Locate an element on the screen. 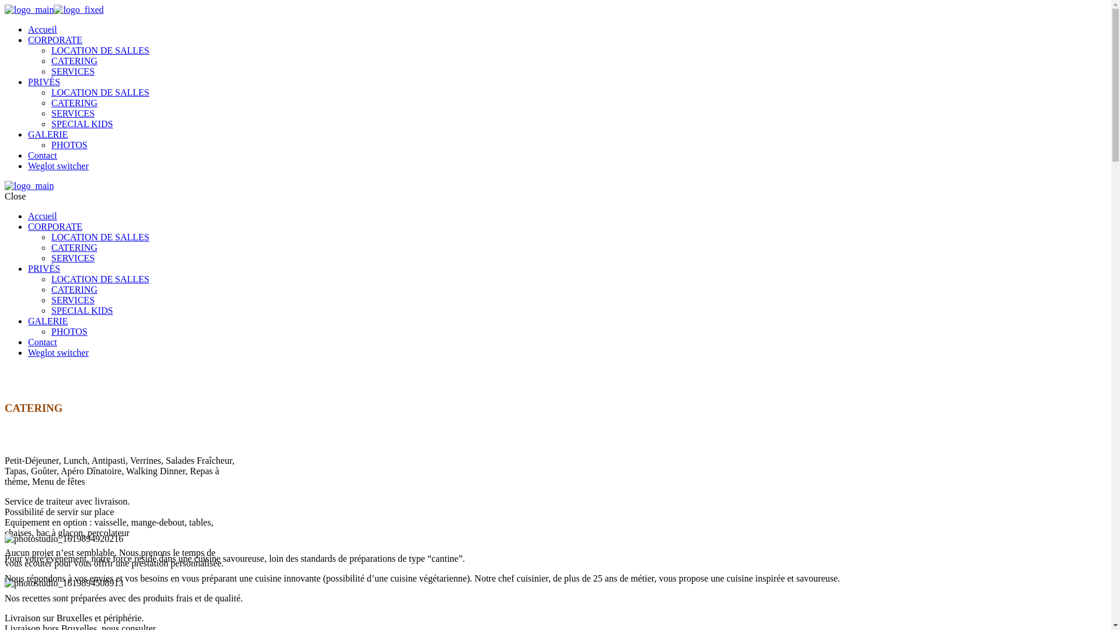 The height and width of the screenshot is (630, 1120). CORPORATE is located at coordinates (55, 226).